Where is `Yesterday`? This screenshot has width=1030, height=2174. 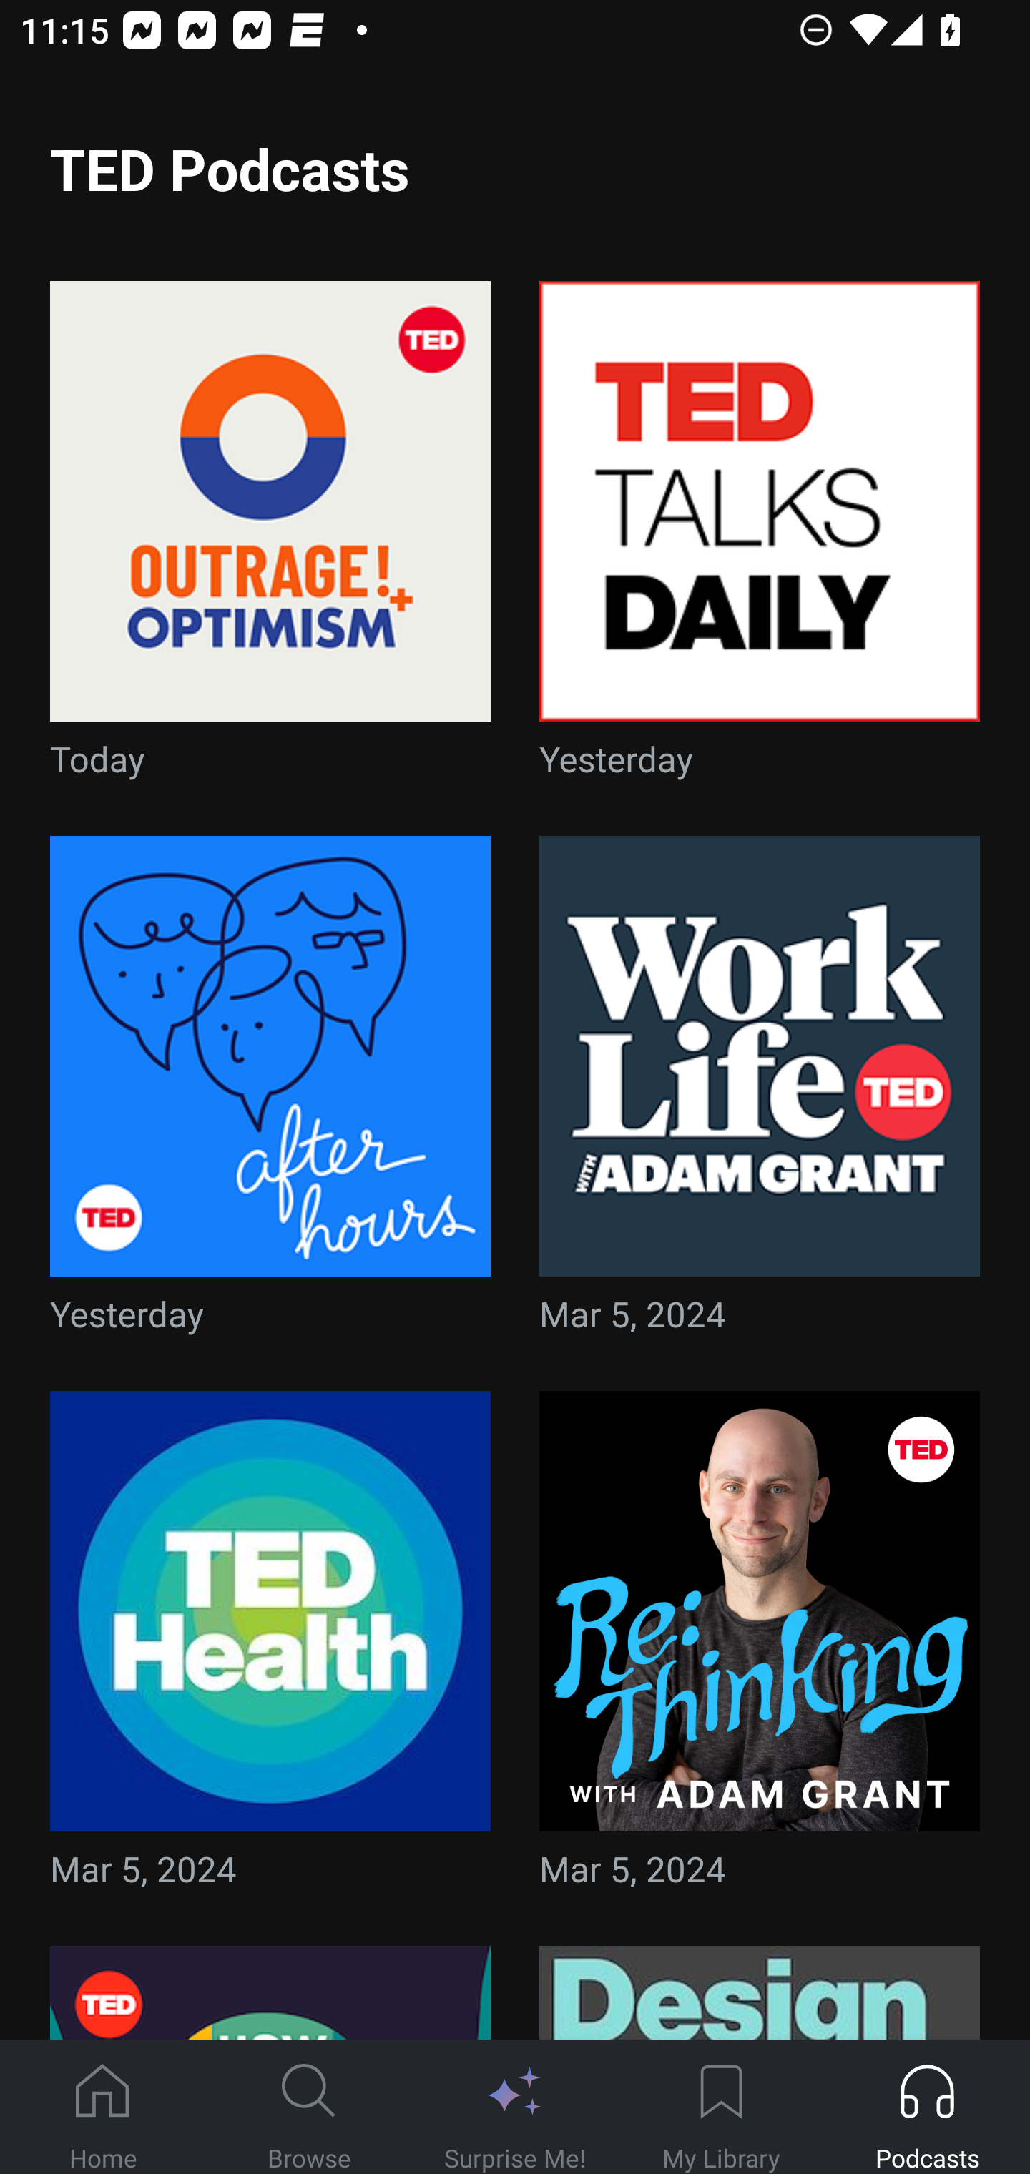 Yesterday is located at coordinates (270, 1093).